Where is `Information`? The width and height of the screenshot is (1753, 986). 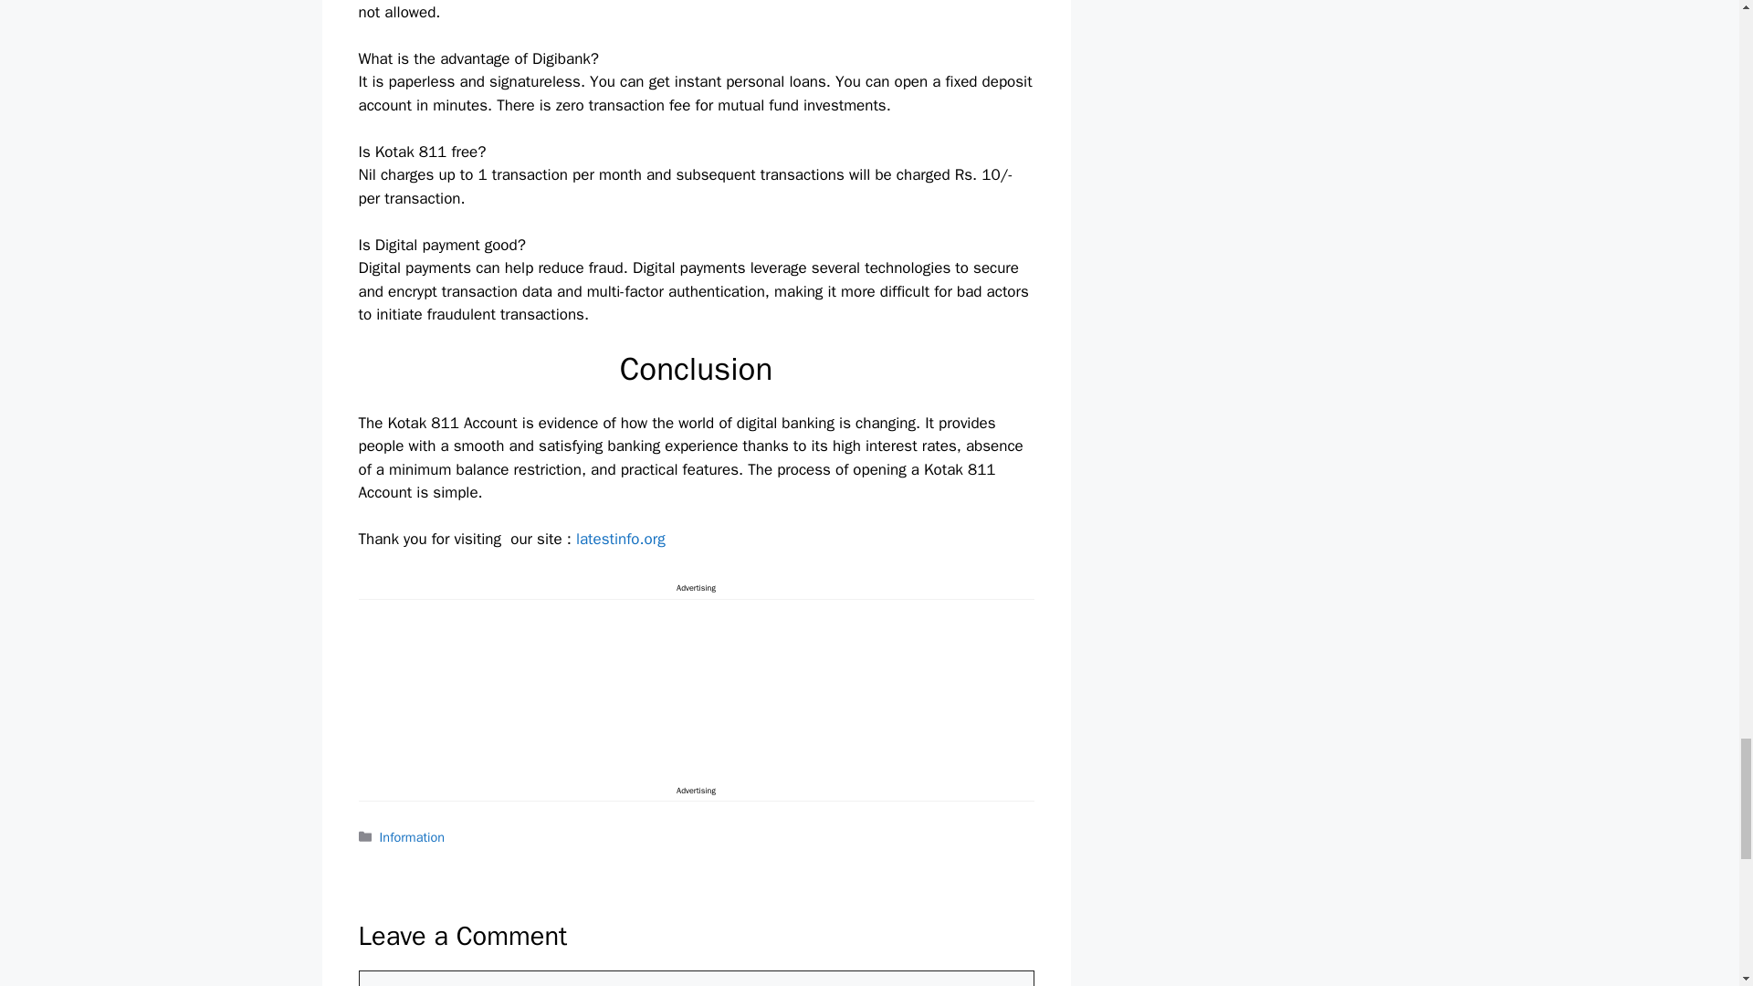
Information is located at coordinates (413, 836).